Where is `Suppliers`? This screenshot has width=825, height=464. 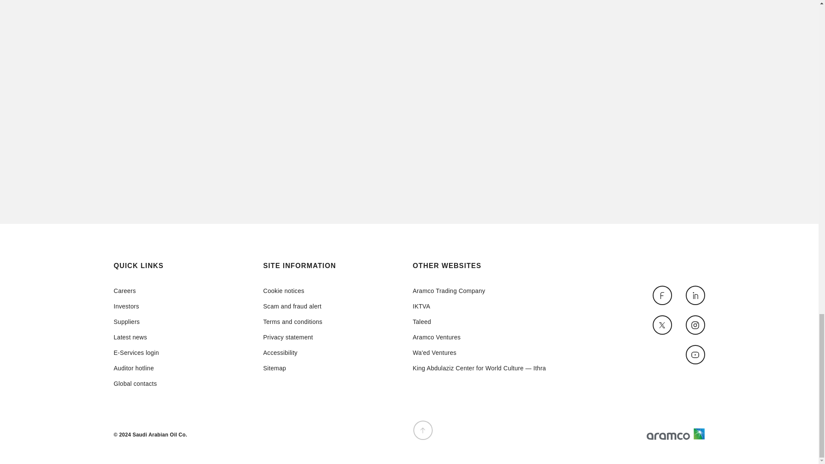
Suppliers is located at coordinates (136, 321).